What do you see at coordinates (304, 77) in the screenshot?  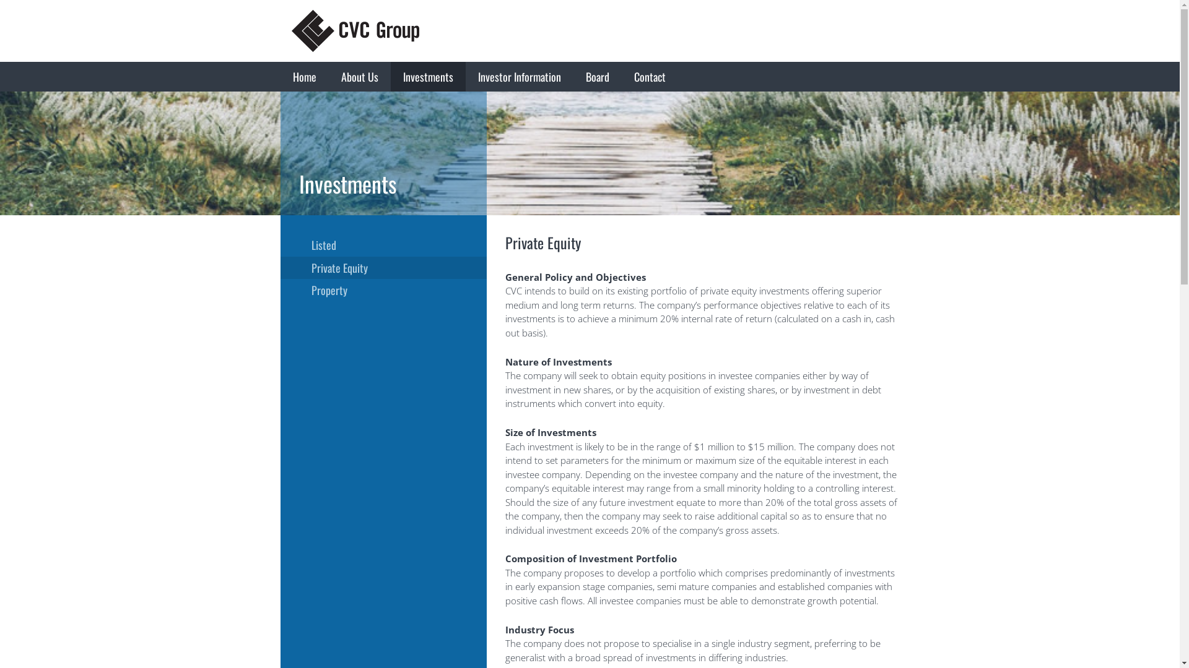 I see `Home` at bounding box center [304, 77].